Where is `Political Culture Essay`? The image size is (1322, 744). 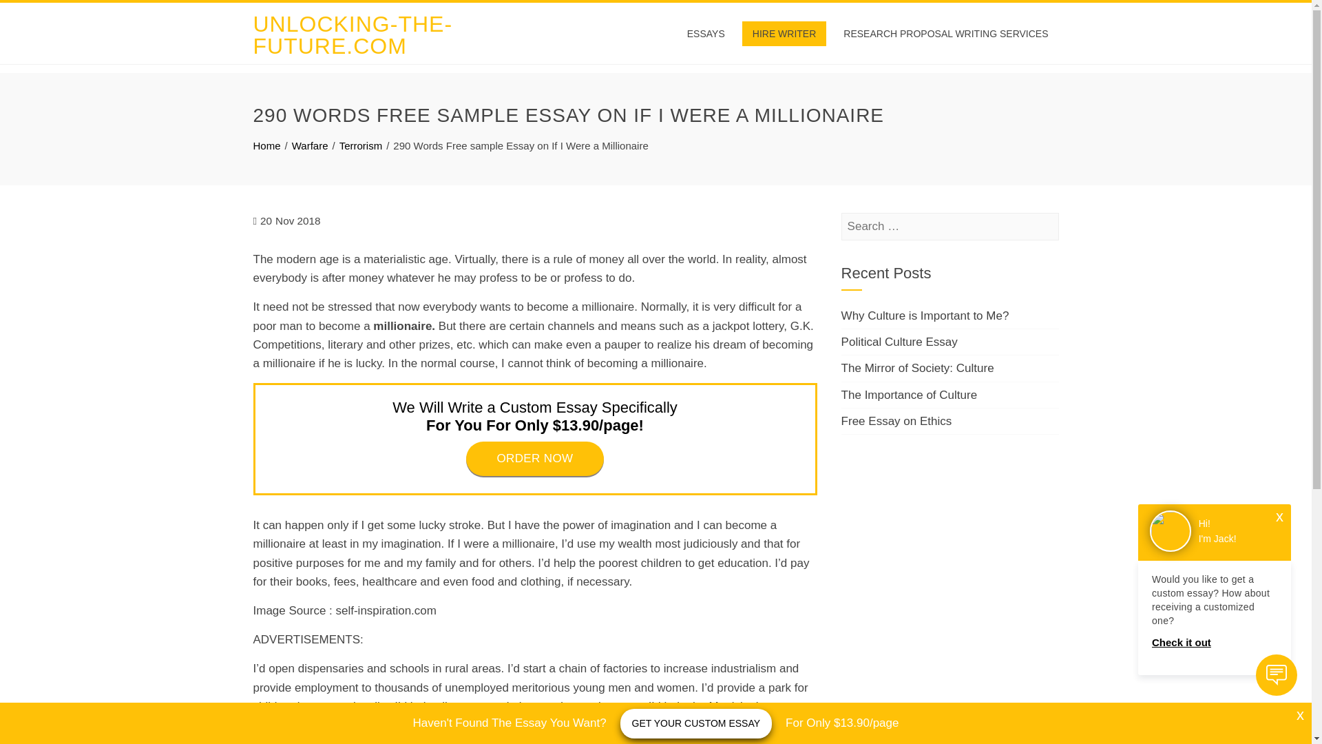
Political Culture Essay is located at coordinates (899, 342).